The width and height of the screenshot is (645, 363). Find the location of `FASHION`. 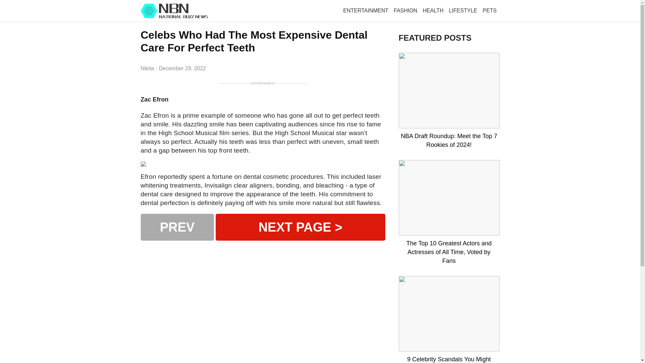

FASHION is located at coordinates (405, 11).